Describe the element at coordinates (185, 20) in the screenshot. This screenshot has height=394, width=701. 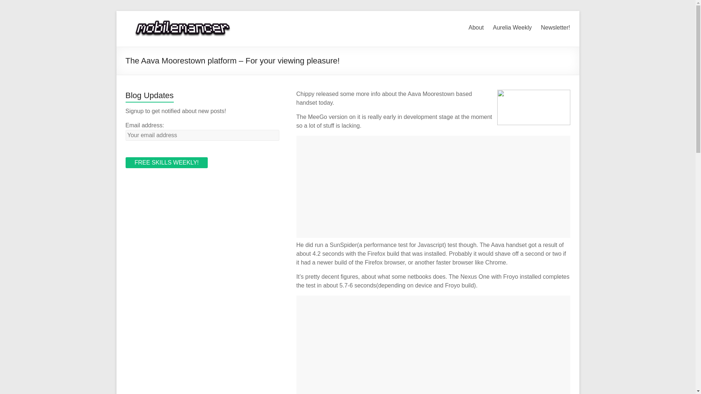
I see `mobilemancer` at that location.